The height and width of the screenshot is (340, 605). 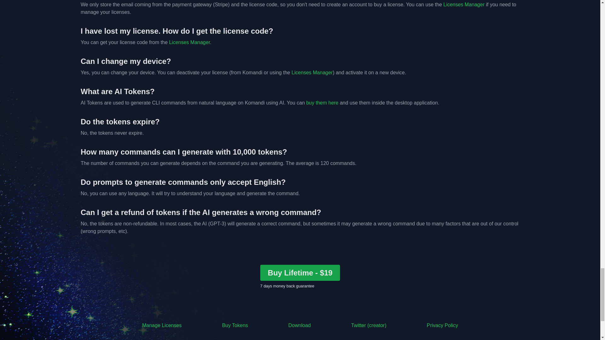 I want to click on Manage Licenses, so click(x=162, y=326).